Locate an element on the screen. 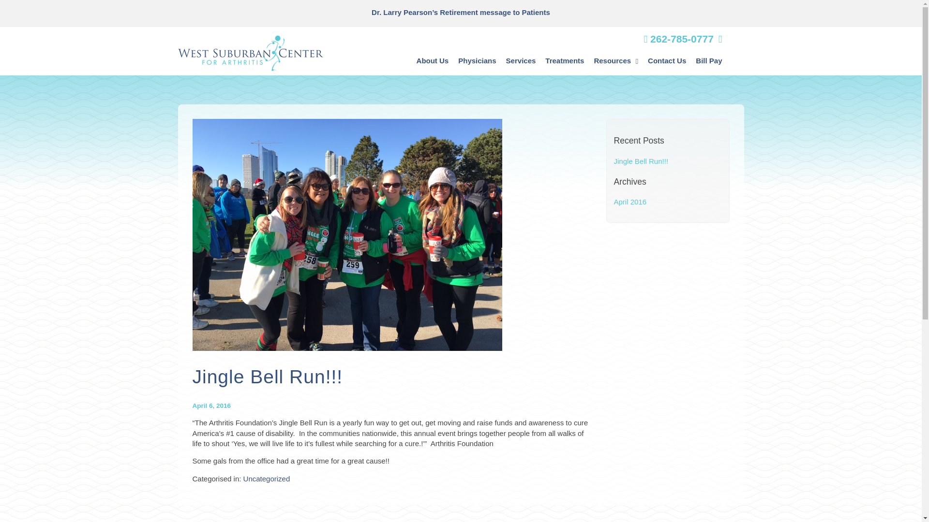 The height and width of the screenshot is (522, 929). April 2016 is located at coordinates (630, 202).